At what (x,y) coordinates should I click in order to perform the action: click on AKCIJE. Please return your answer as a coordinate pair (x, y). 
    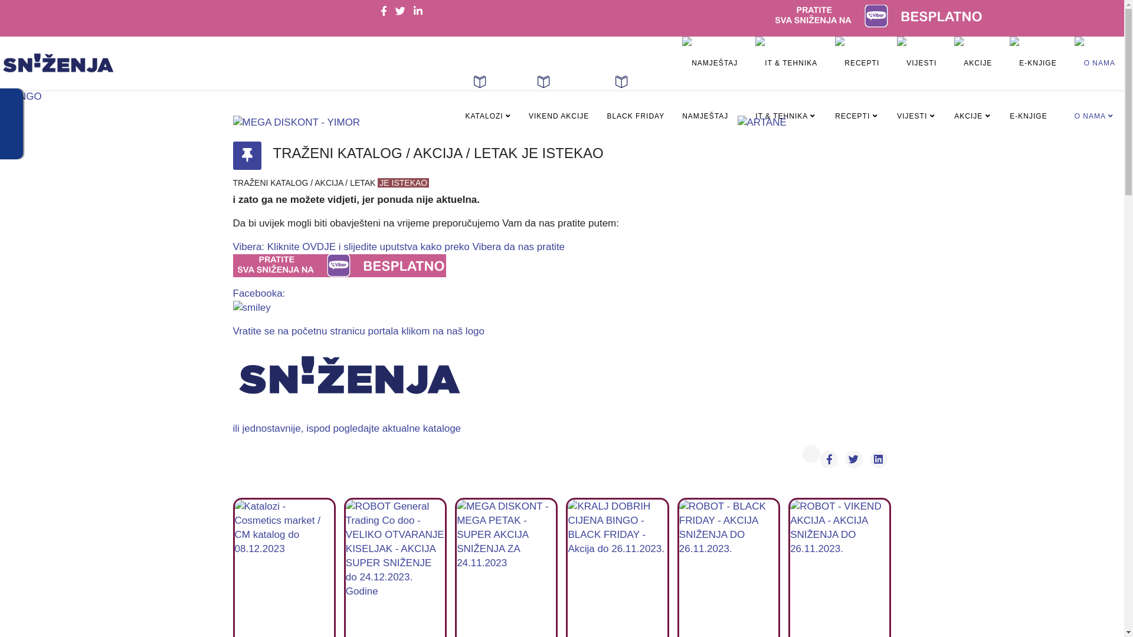
    Looking at the image, I should click on (973, 90).